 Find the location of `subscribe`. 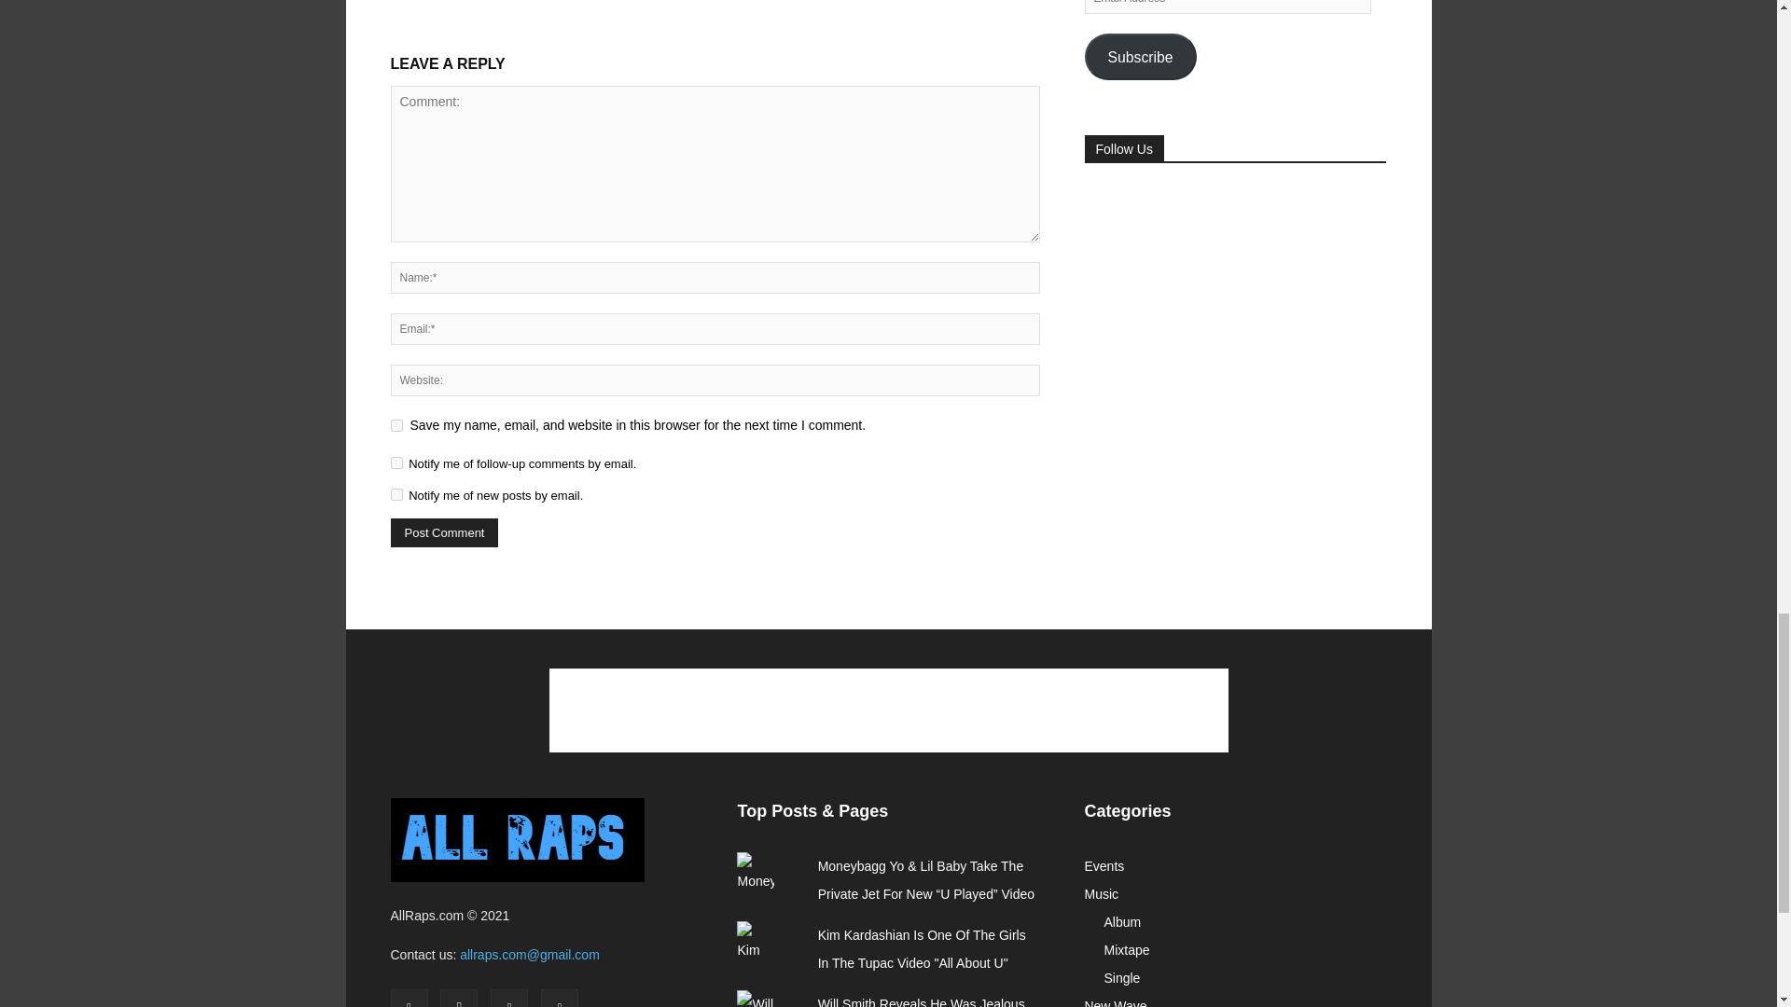

subscribe is located at coordinates (396, 494).